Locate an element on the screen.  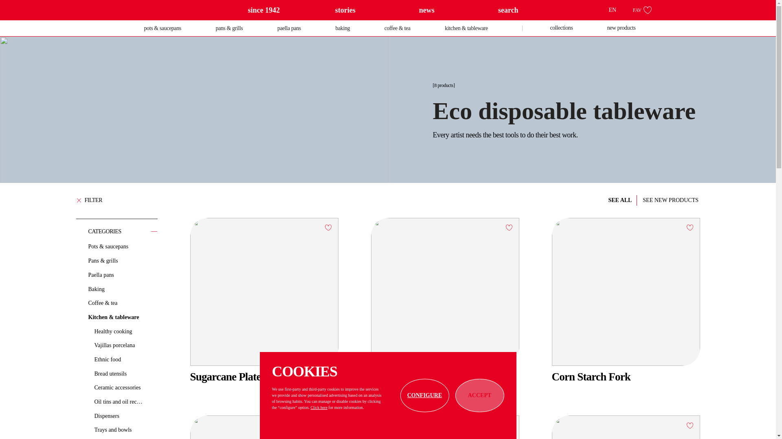
since 1942 is located at coordinates (264, 10).